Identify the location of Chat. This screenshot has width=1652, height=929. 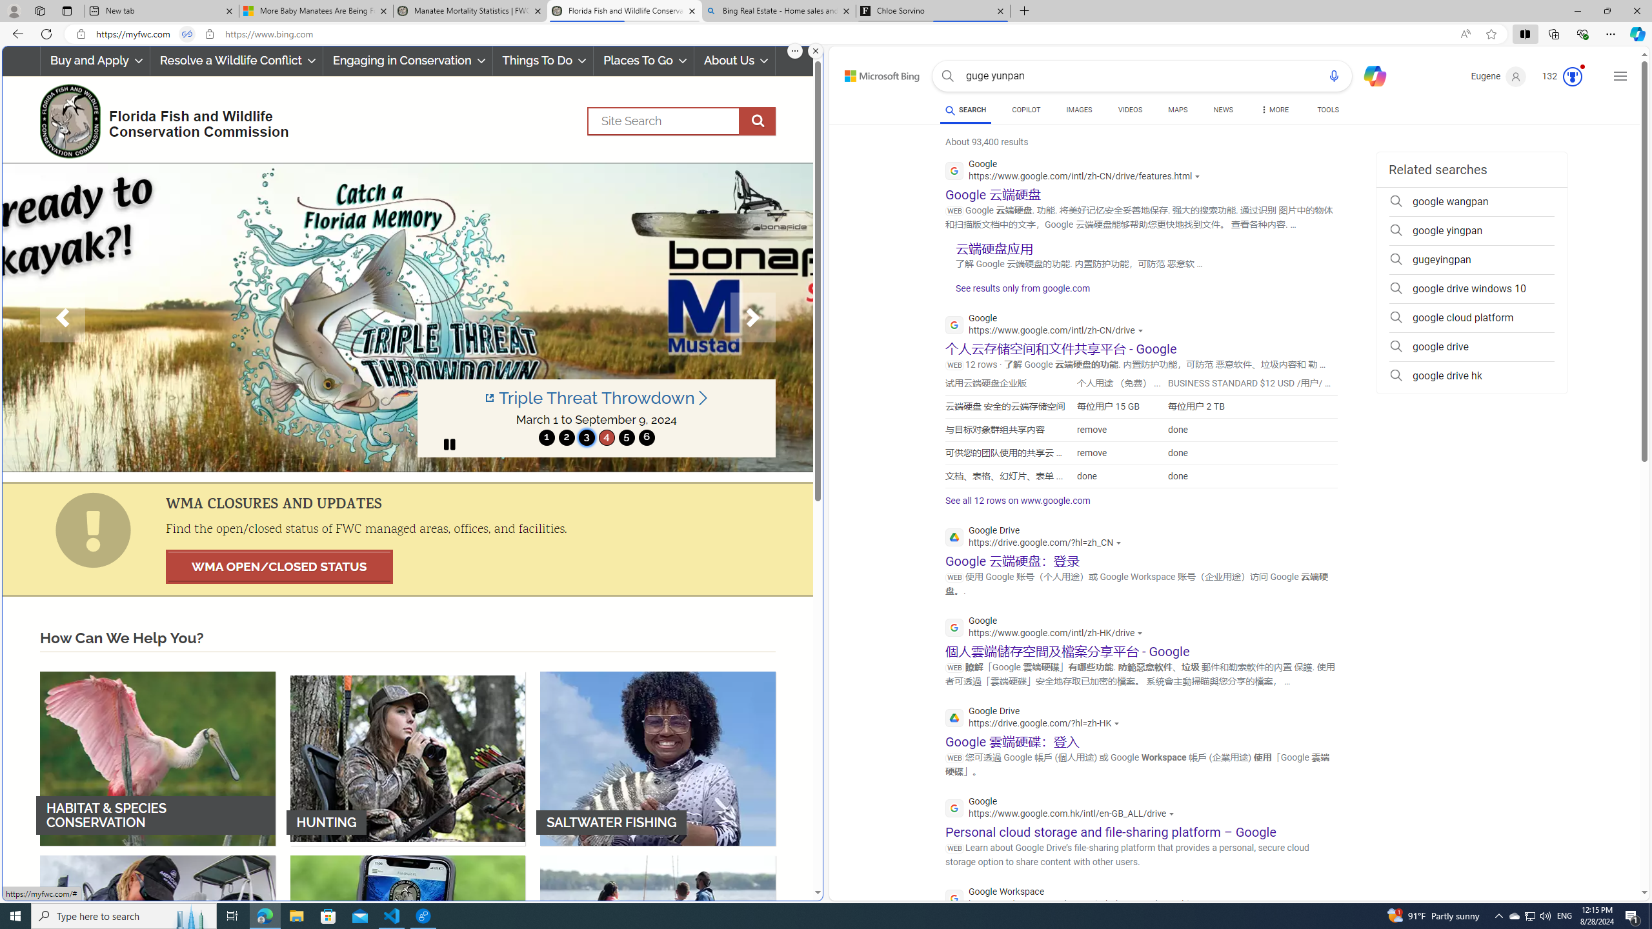
(1369, 75).